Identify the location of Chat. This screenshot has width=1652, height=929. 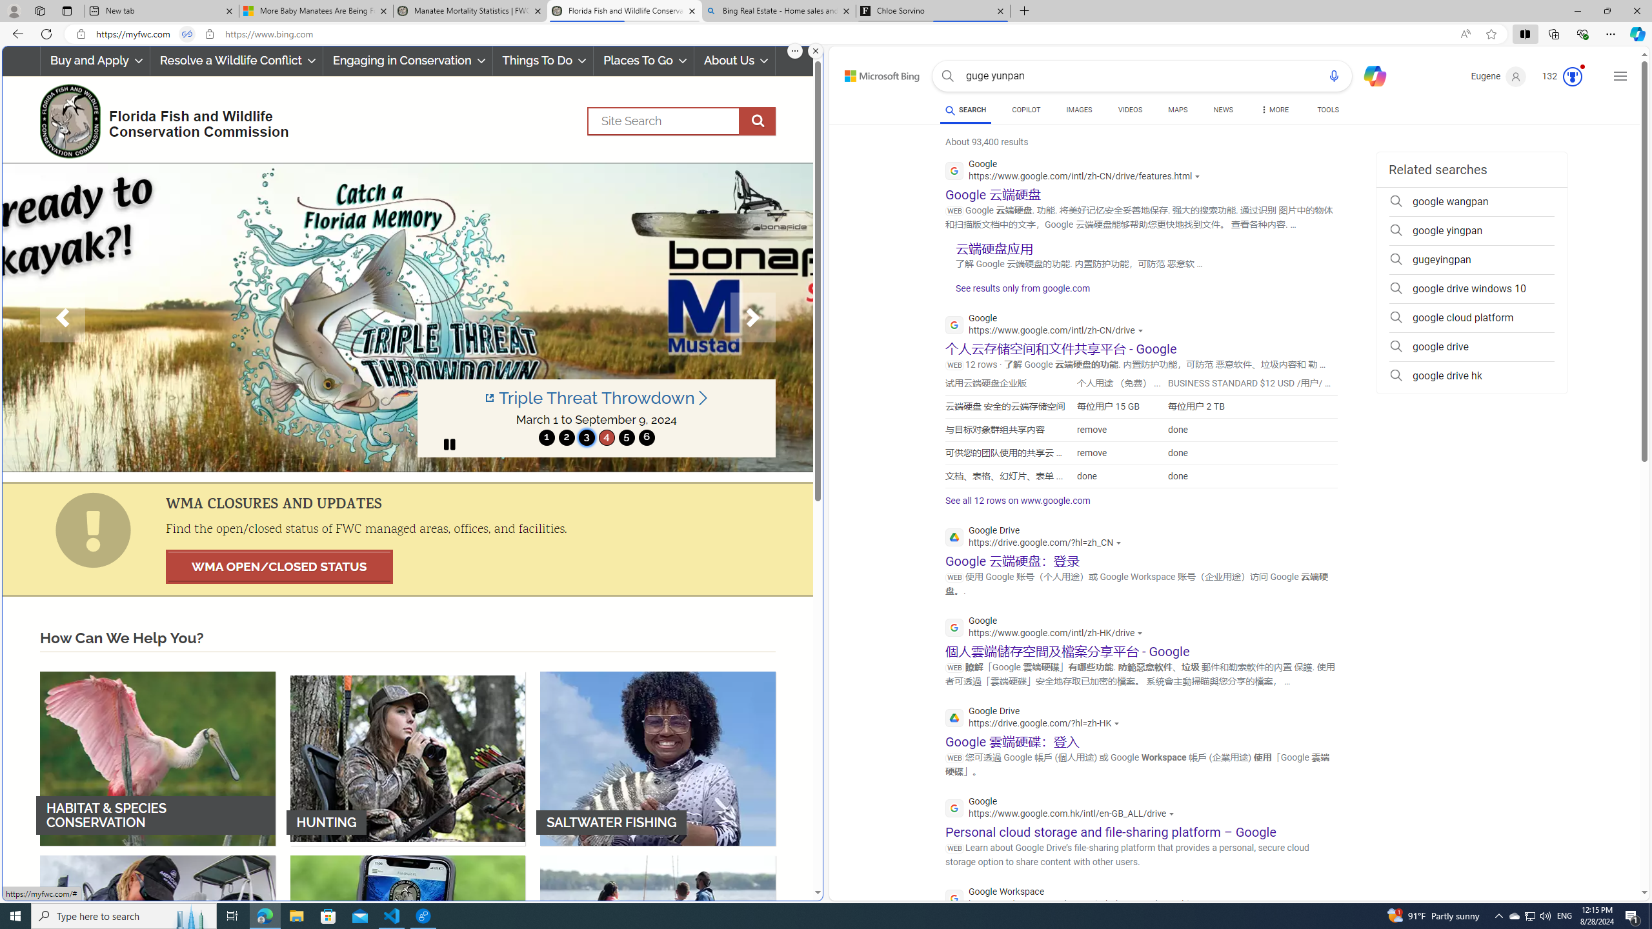
(1369, 75).